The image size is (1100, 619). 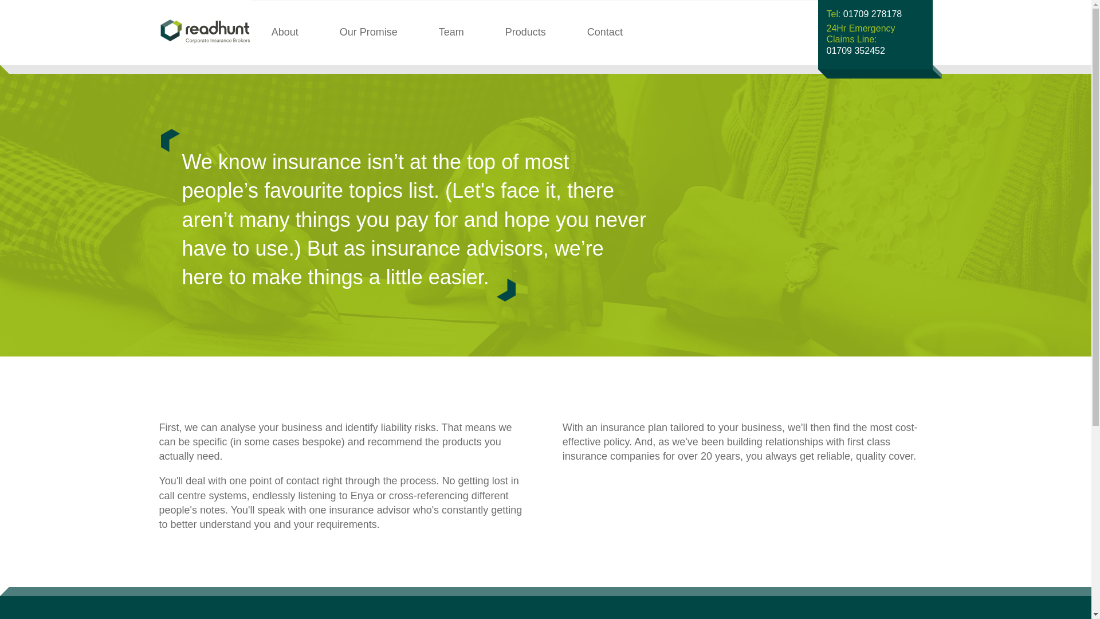 I want to click on Tel: 01709 278178, so click(x=864, y=14).